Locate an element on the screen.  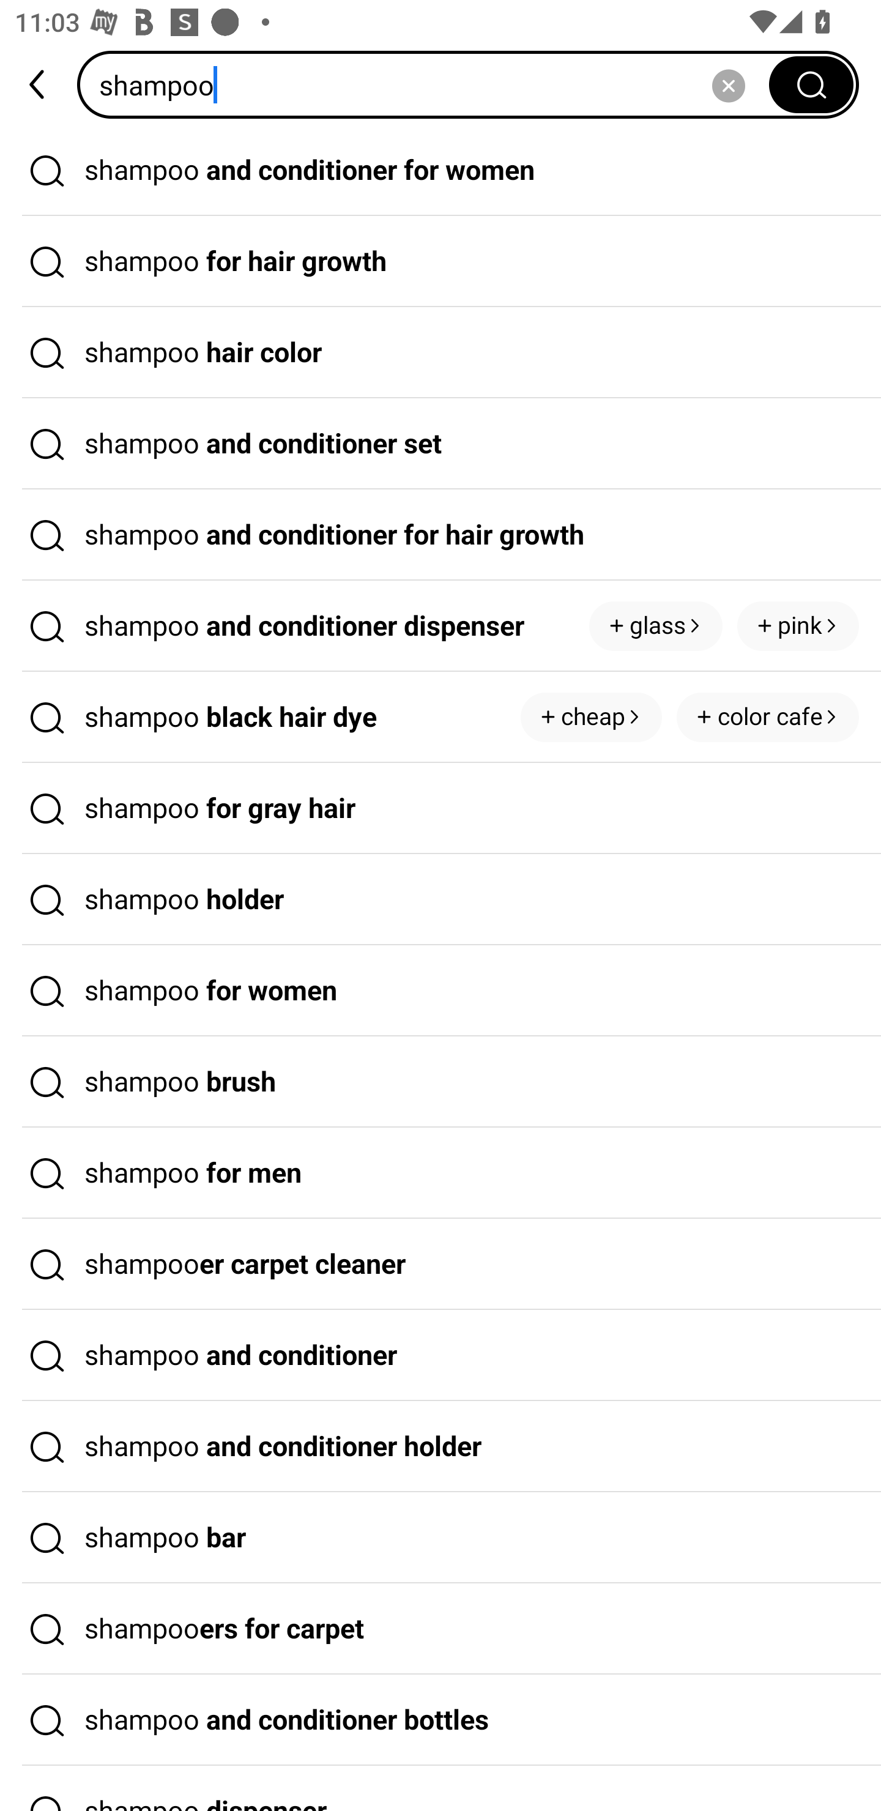
pink is located at coordinates (798, 625).